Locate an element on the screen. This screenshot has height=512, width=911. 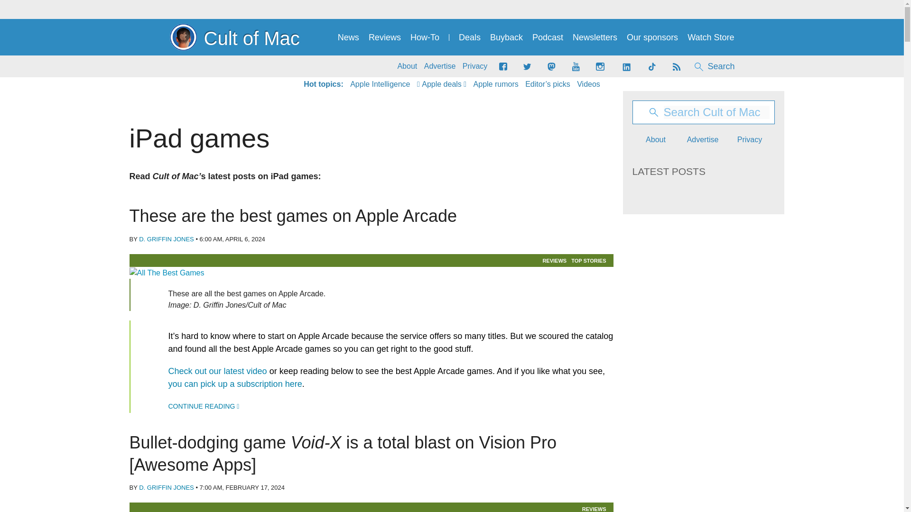
Videos is located at coordinates (588, 84).